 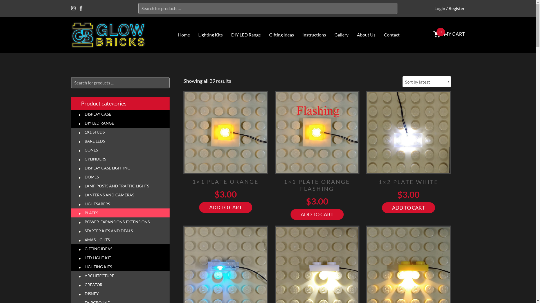 What do you see at coordinates (341, 35) in the screenshot?
I see `Gallery` at bounding box center [341, 35].